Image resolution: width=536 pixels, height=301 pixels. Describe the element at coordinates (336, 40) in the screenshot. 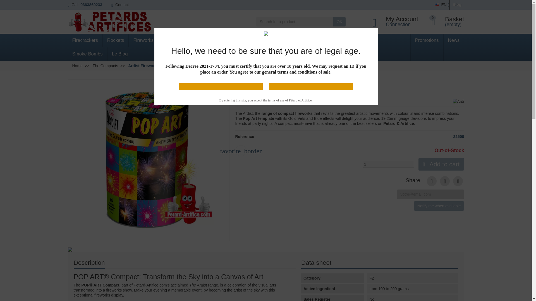

I see `Stage Fountains and Volcanoes` at that location.